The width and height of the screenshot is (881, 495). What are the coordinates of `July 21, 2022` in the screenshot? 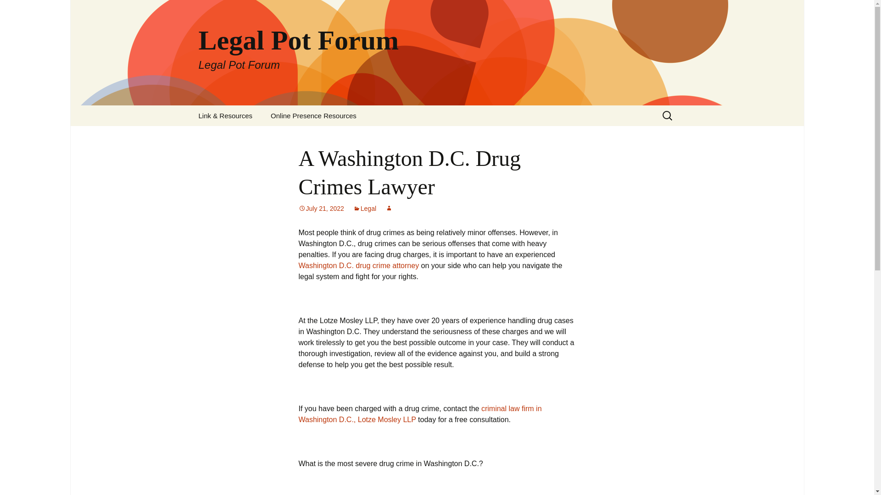 It's located at (321, 209).